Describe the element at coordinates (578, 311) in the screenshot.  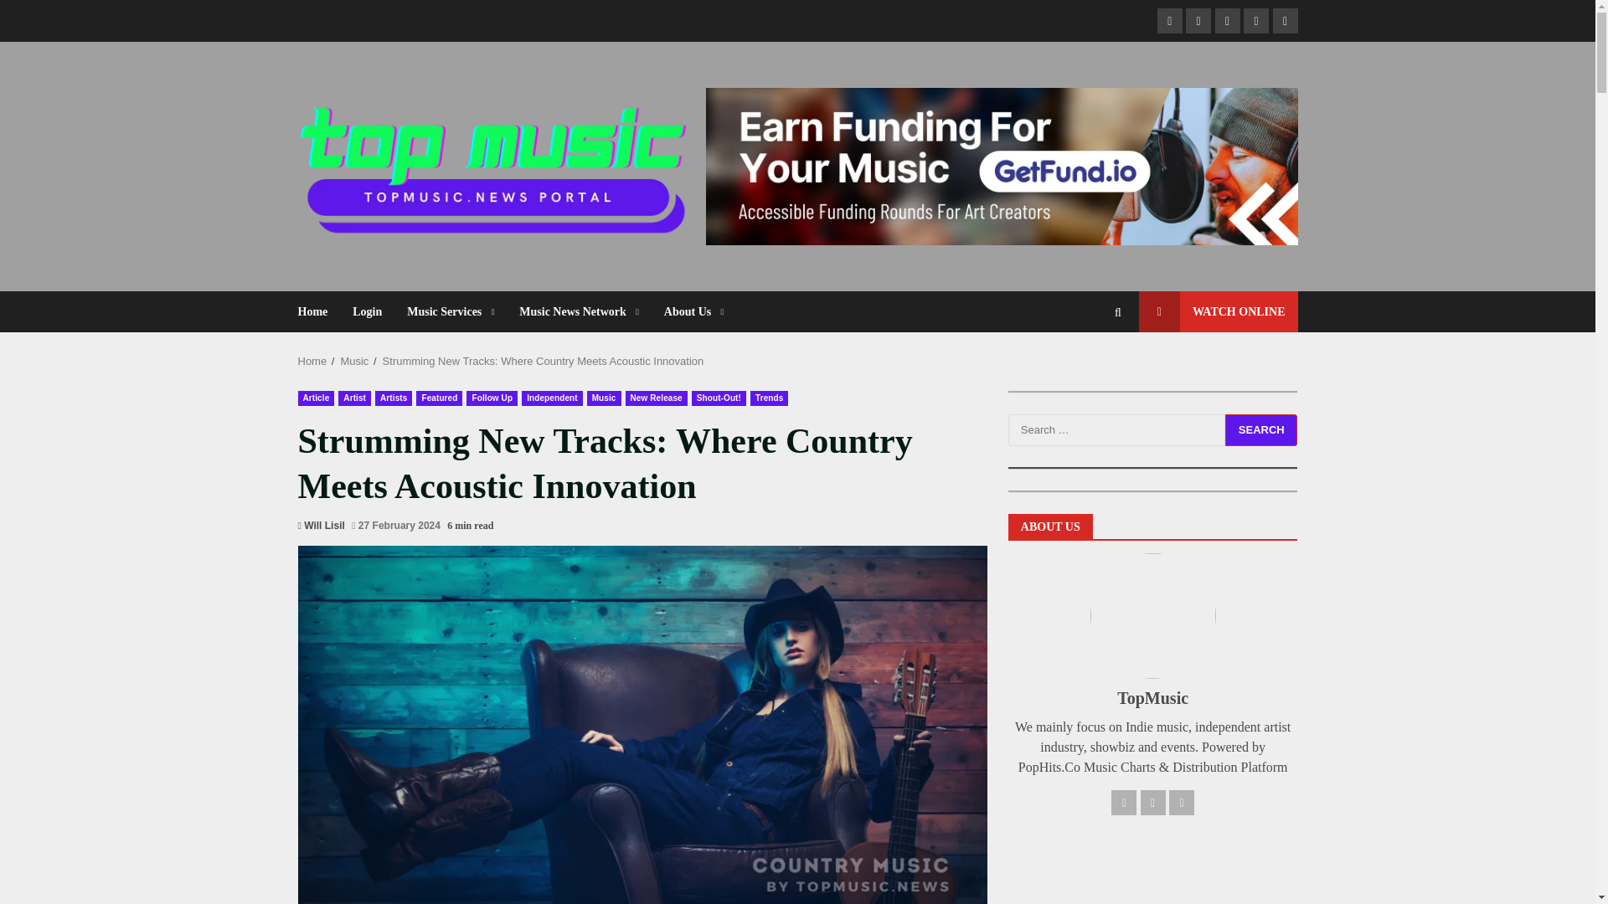
I see `Music News Network` at that location.